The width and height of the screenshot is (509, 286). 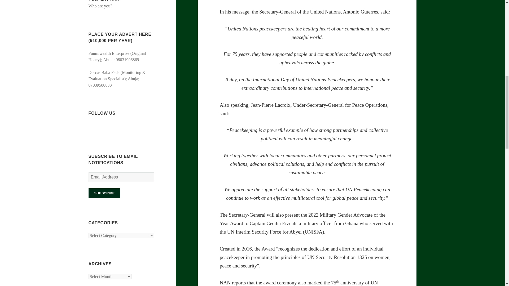 What do you see at coordinates (104, 193) in the screenshot?
I see `SUBSCRIBE` at bounding box center [104, 193].